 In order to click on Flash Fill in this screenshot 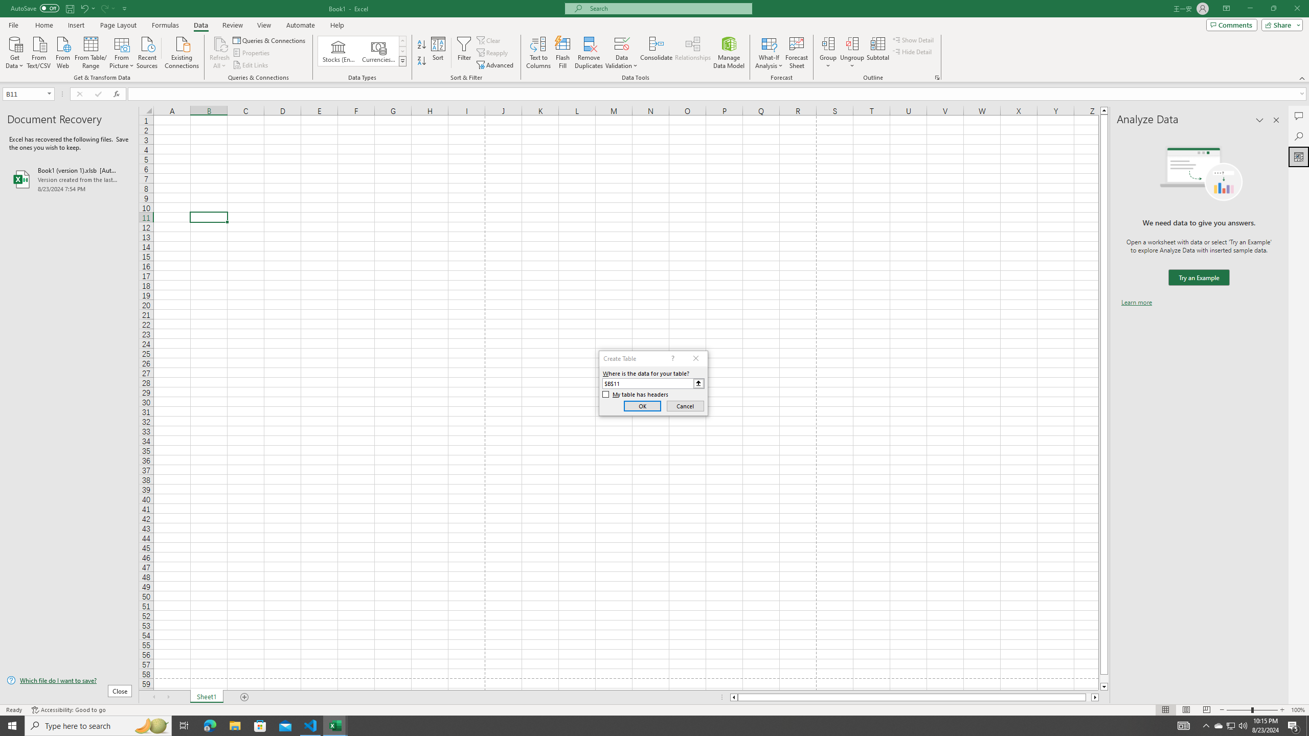, I will do `click(562, 53)`.